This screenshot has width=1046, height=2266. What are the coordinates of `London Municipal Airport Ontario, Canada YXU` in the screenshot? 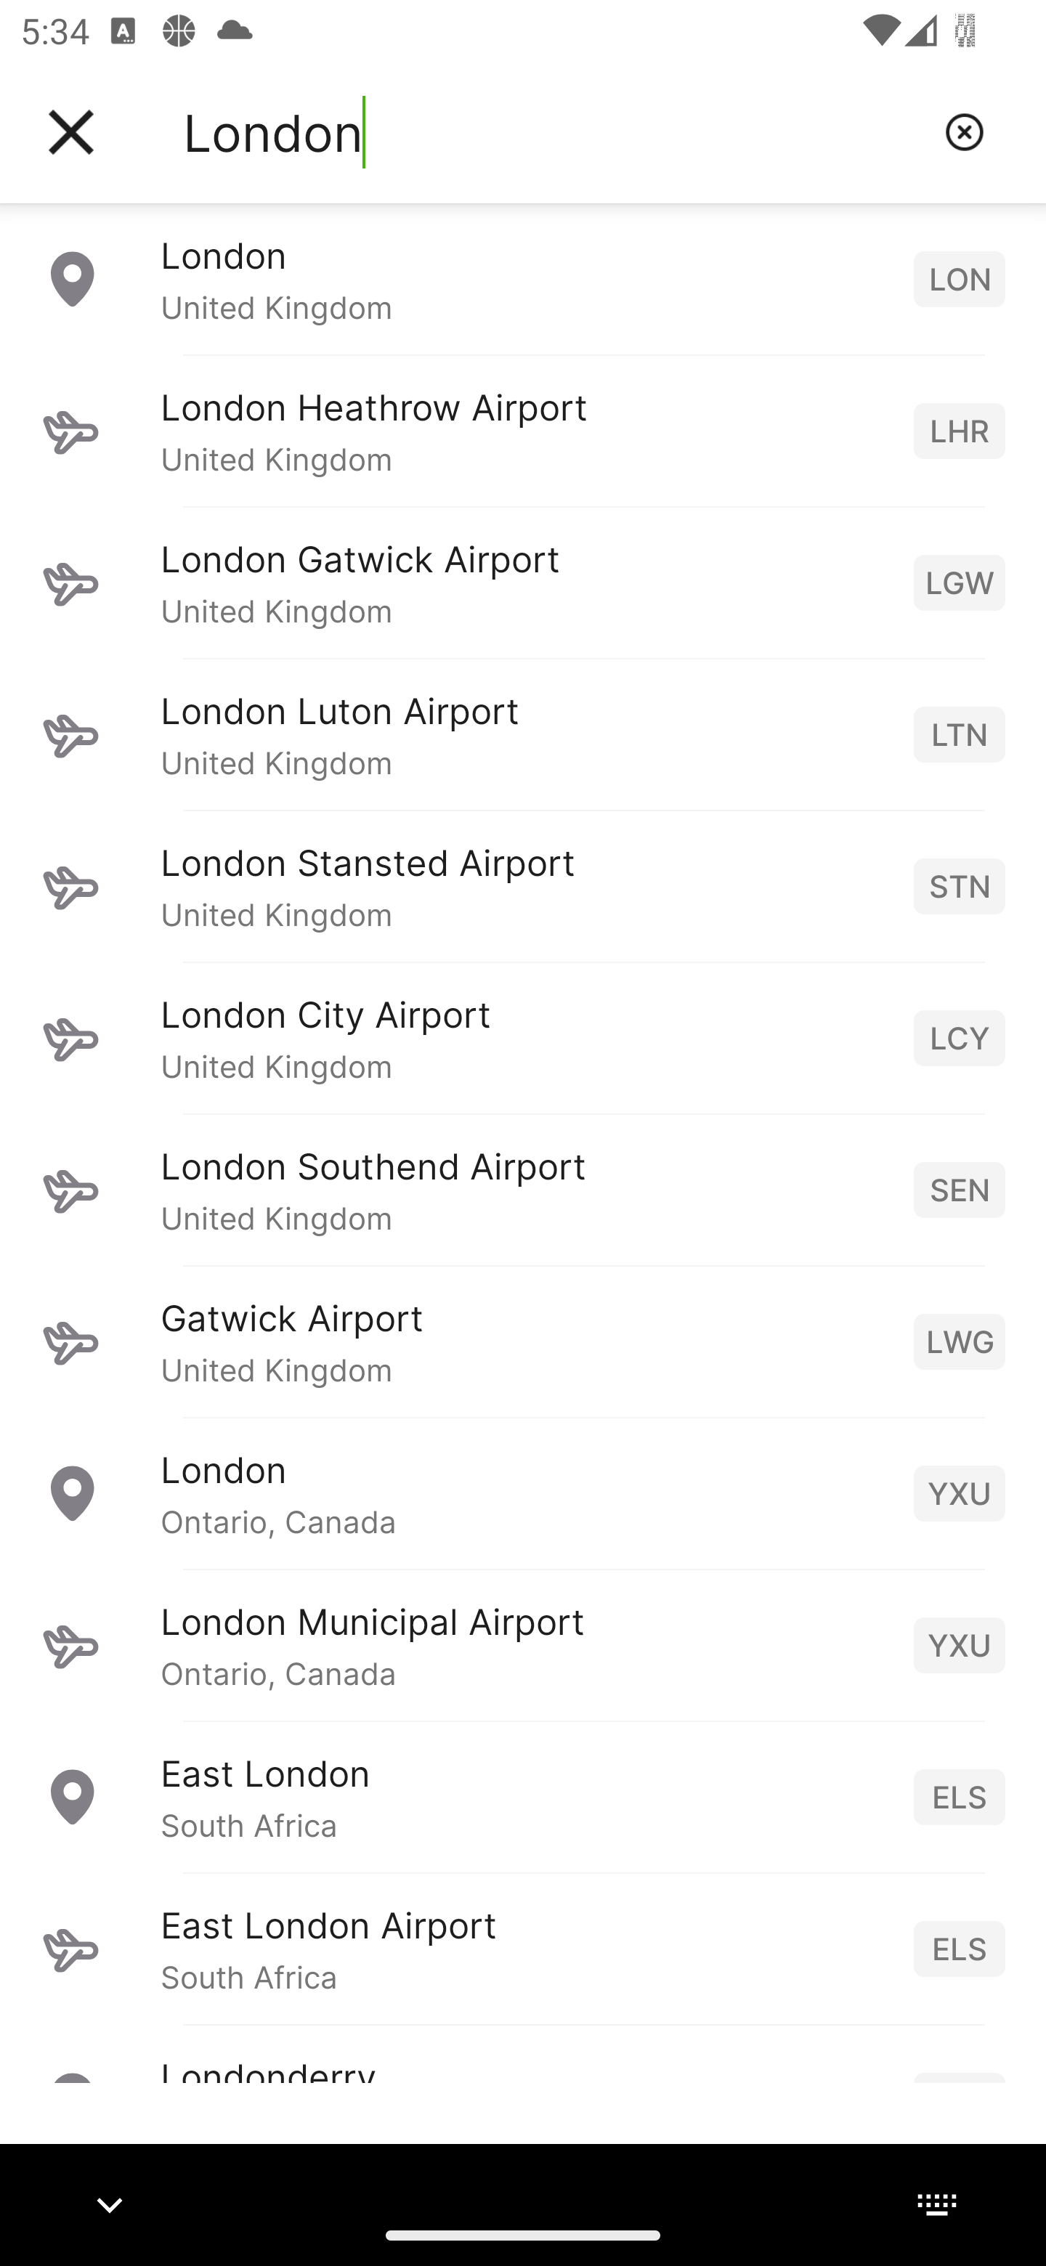 It's located at (523, 1645).